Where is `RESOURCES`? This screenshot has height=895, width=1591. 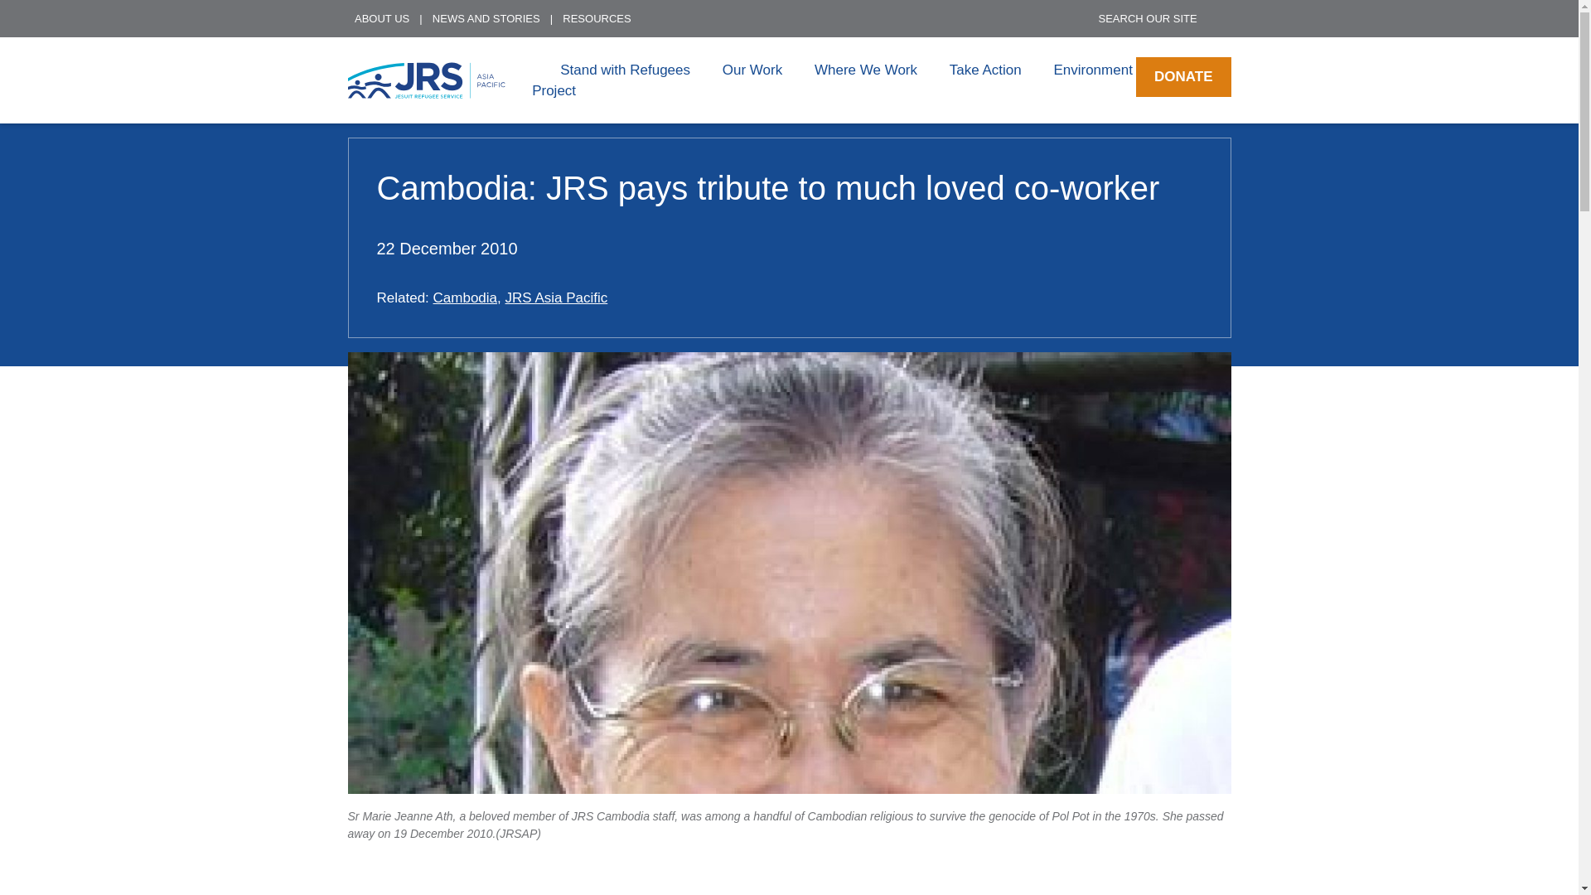
RESOURCES is located at coordinates (600, 18).